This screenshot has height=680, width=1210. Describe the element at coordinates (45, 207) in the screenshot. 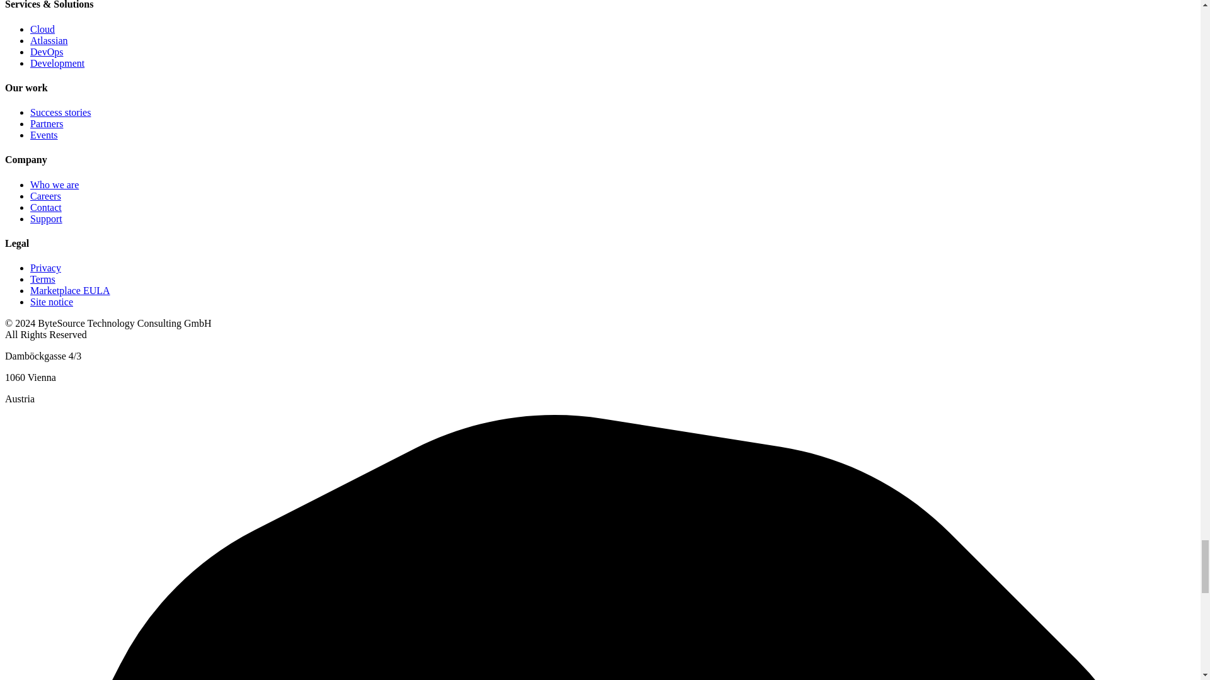

I see `Contact` at that location.